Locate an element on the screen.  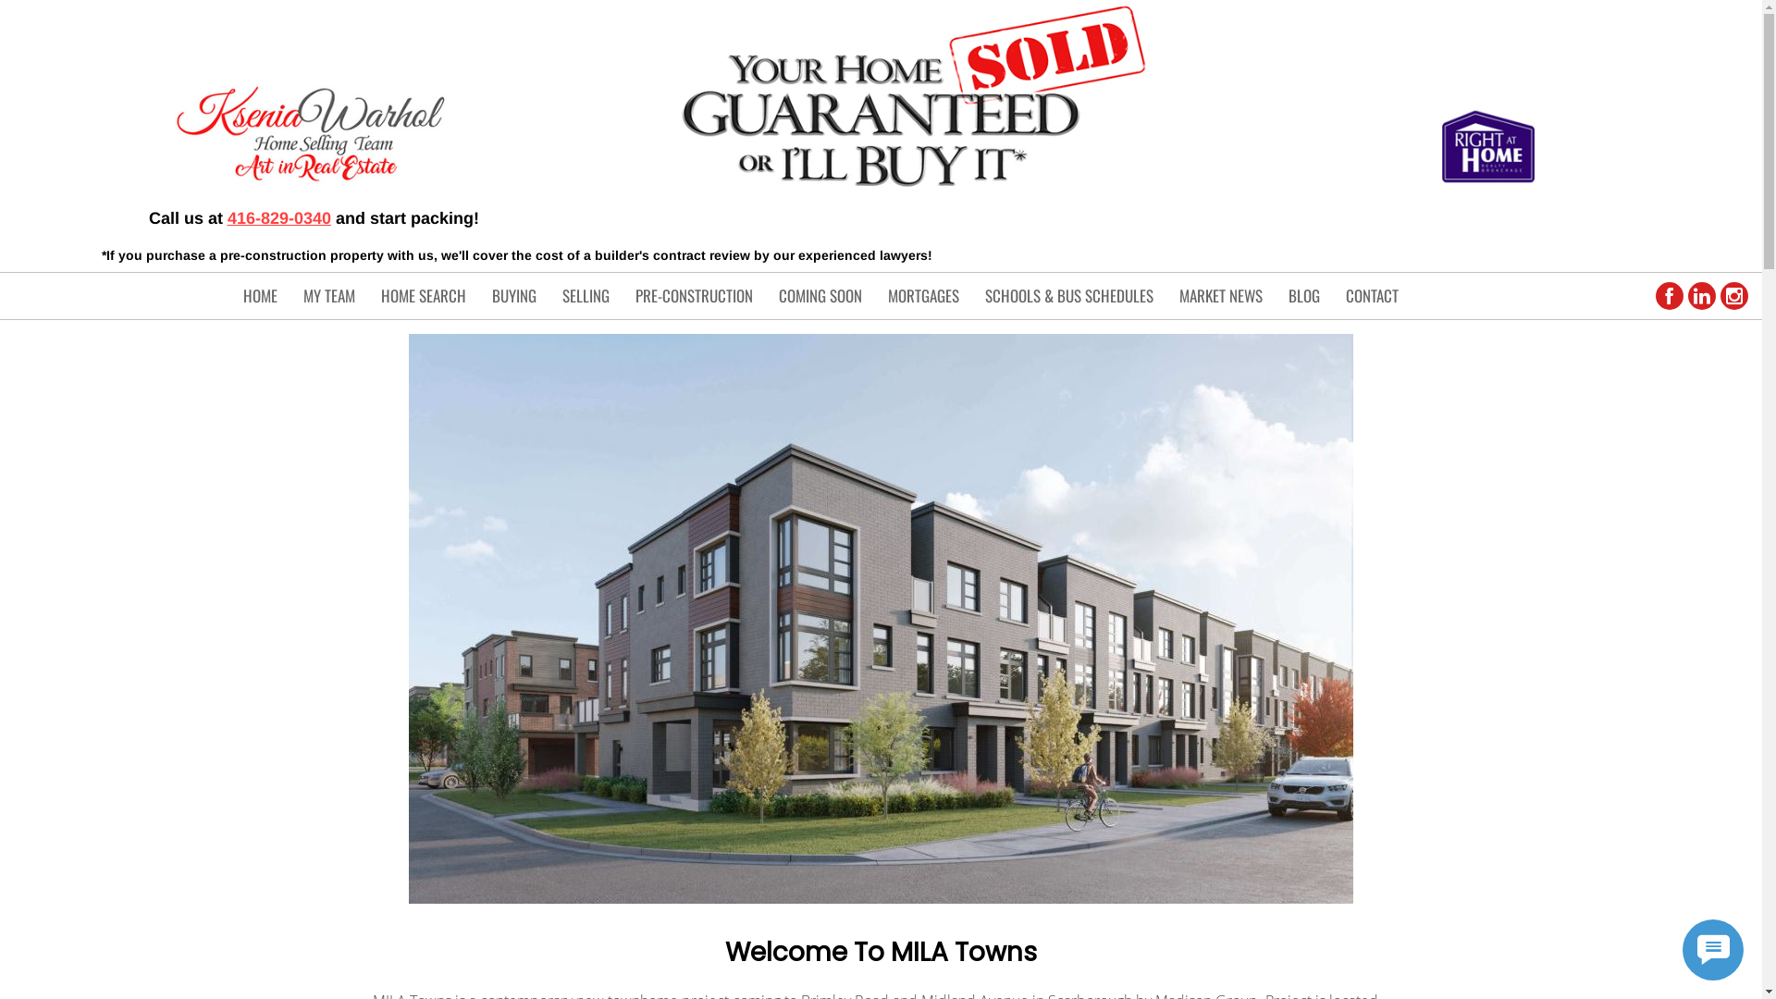
CONTACT is located at coordinates (1373, 296).